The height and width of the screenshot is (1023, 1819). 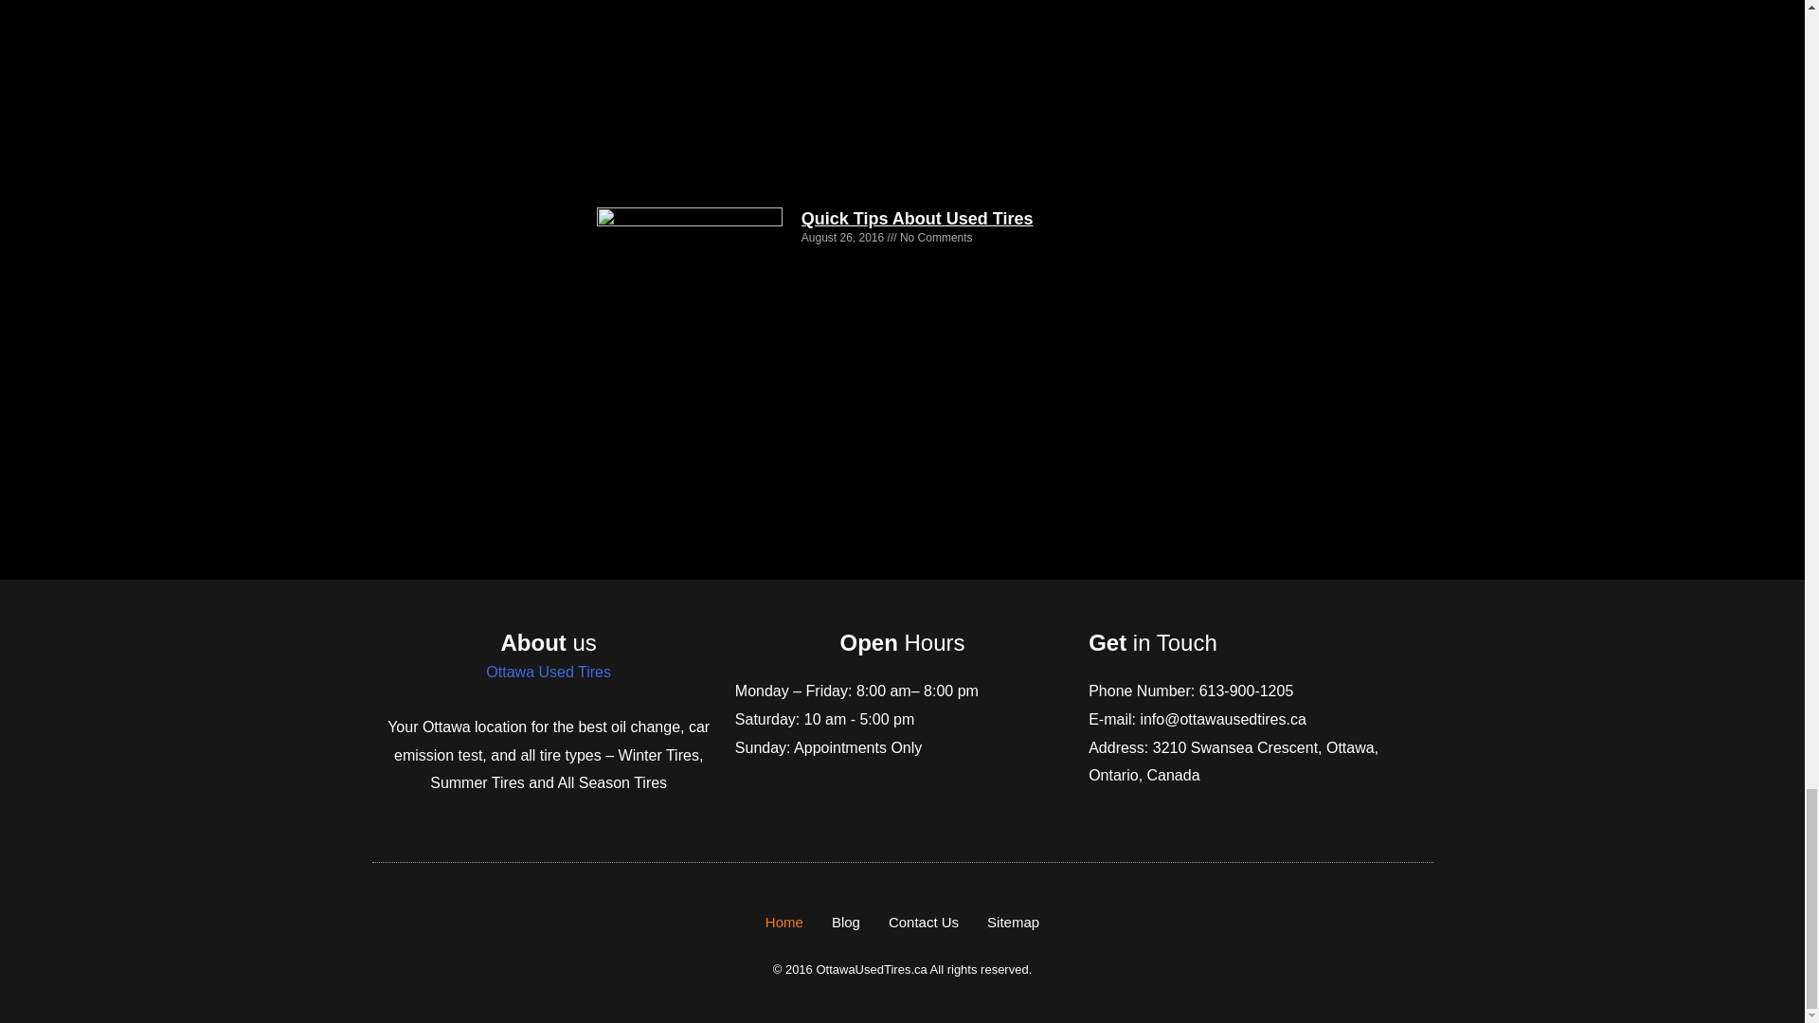 I want to click on Ottawa Used Tires, so click(x=548, y=672).